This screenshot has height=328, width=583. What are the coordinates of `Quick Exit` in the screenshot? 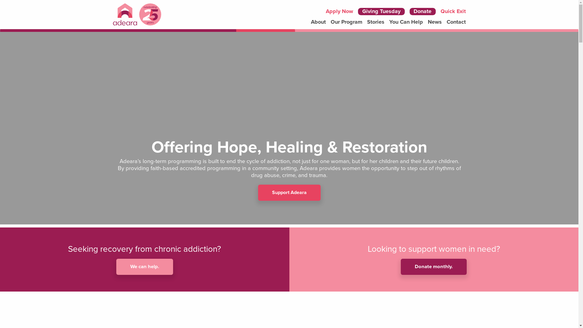 It's located at (453, 12).